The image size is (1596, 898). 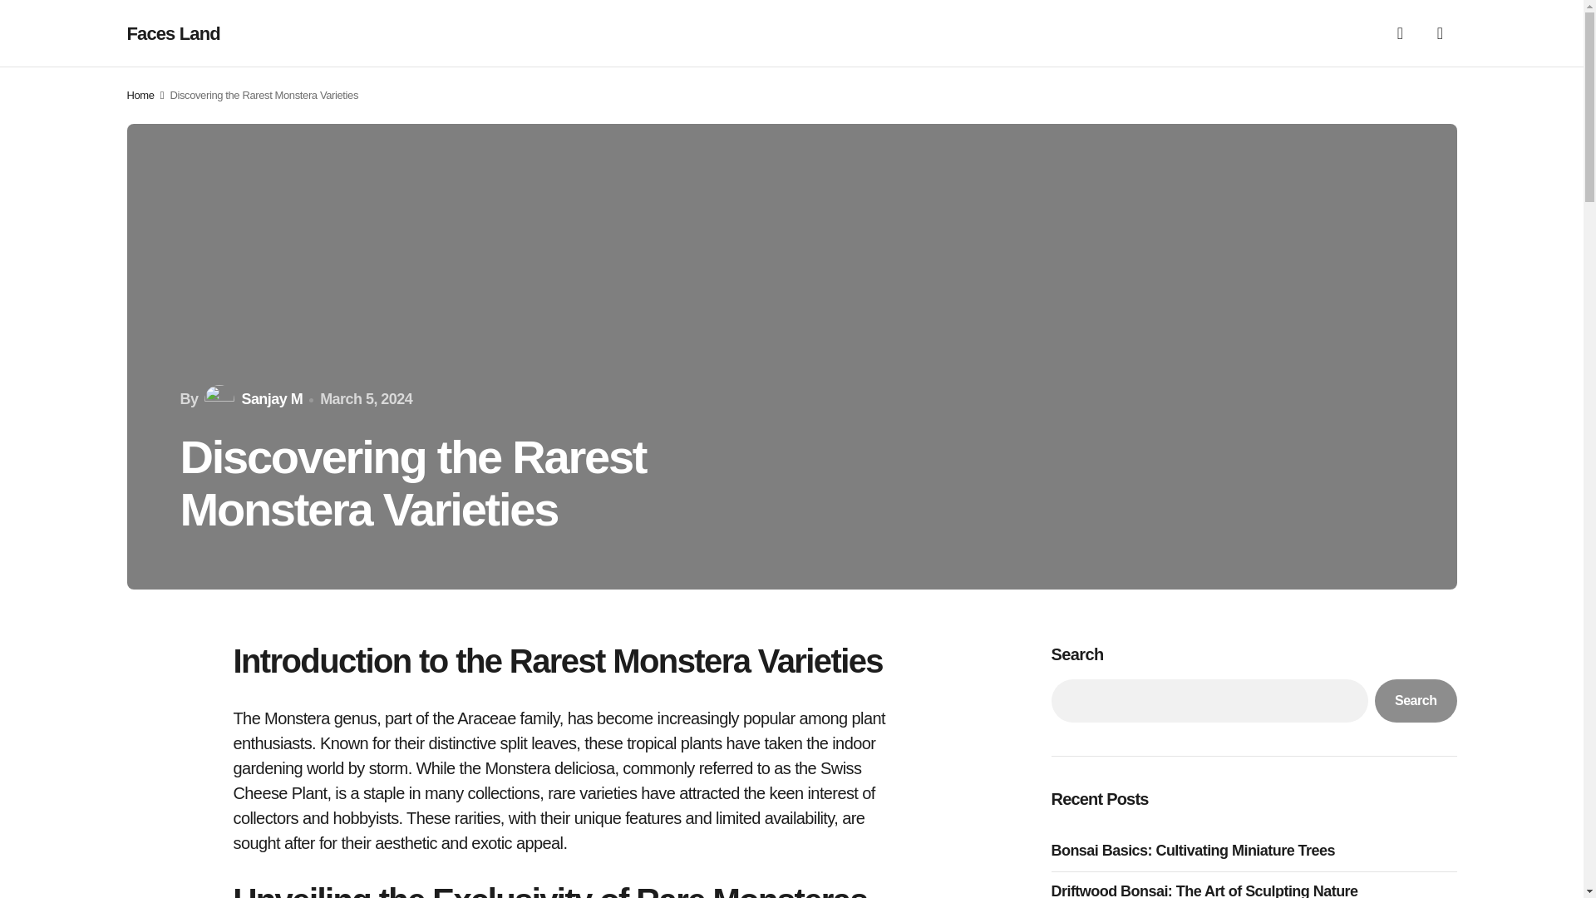 I want to click on Home, so click(x=140, y=95).